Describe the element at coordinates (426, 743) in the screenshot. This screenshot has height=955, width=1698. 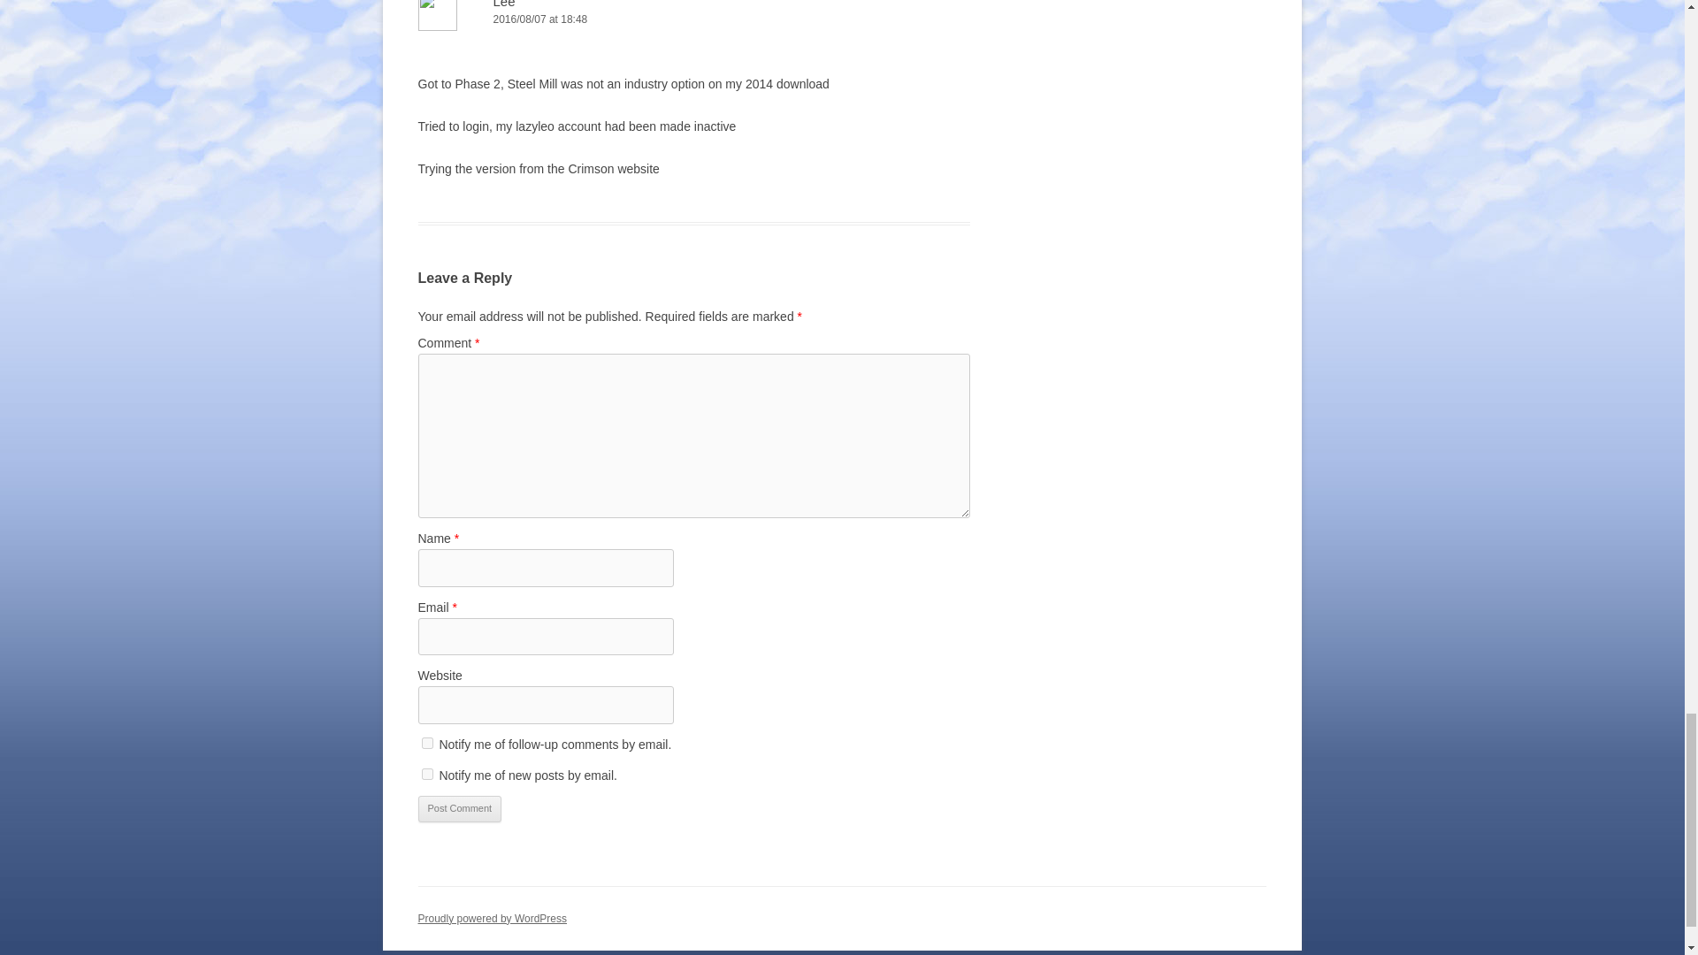
I see `subscribe` at that location.